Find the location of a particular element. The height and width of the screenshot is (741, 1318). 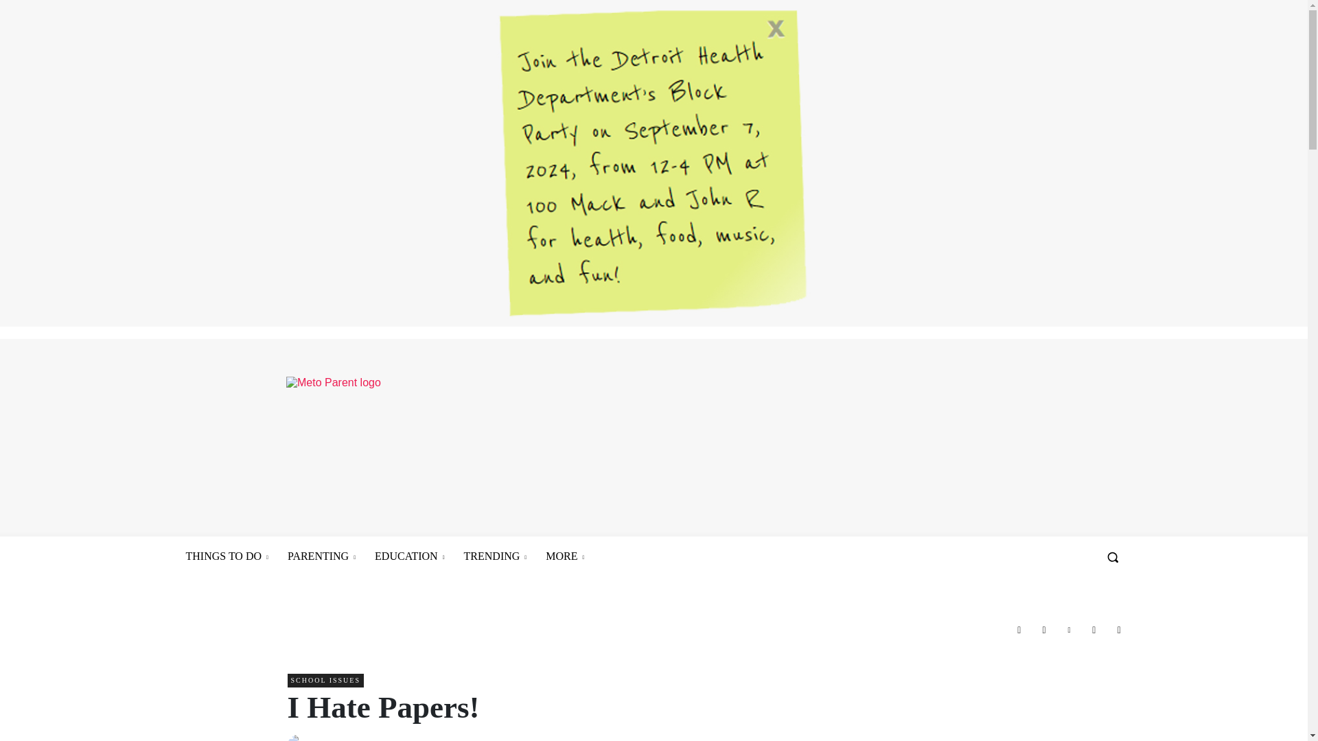

Instagram is located at coordinates (1044, 630).